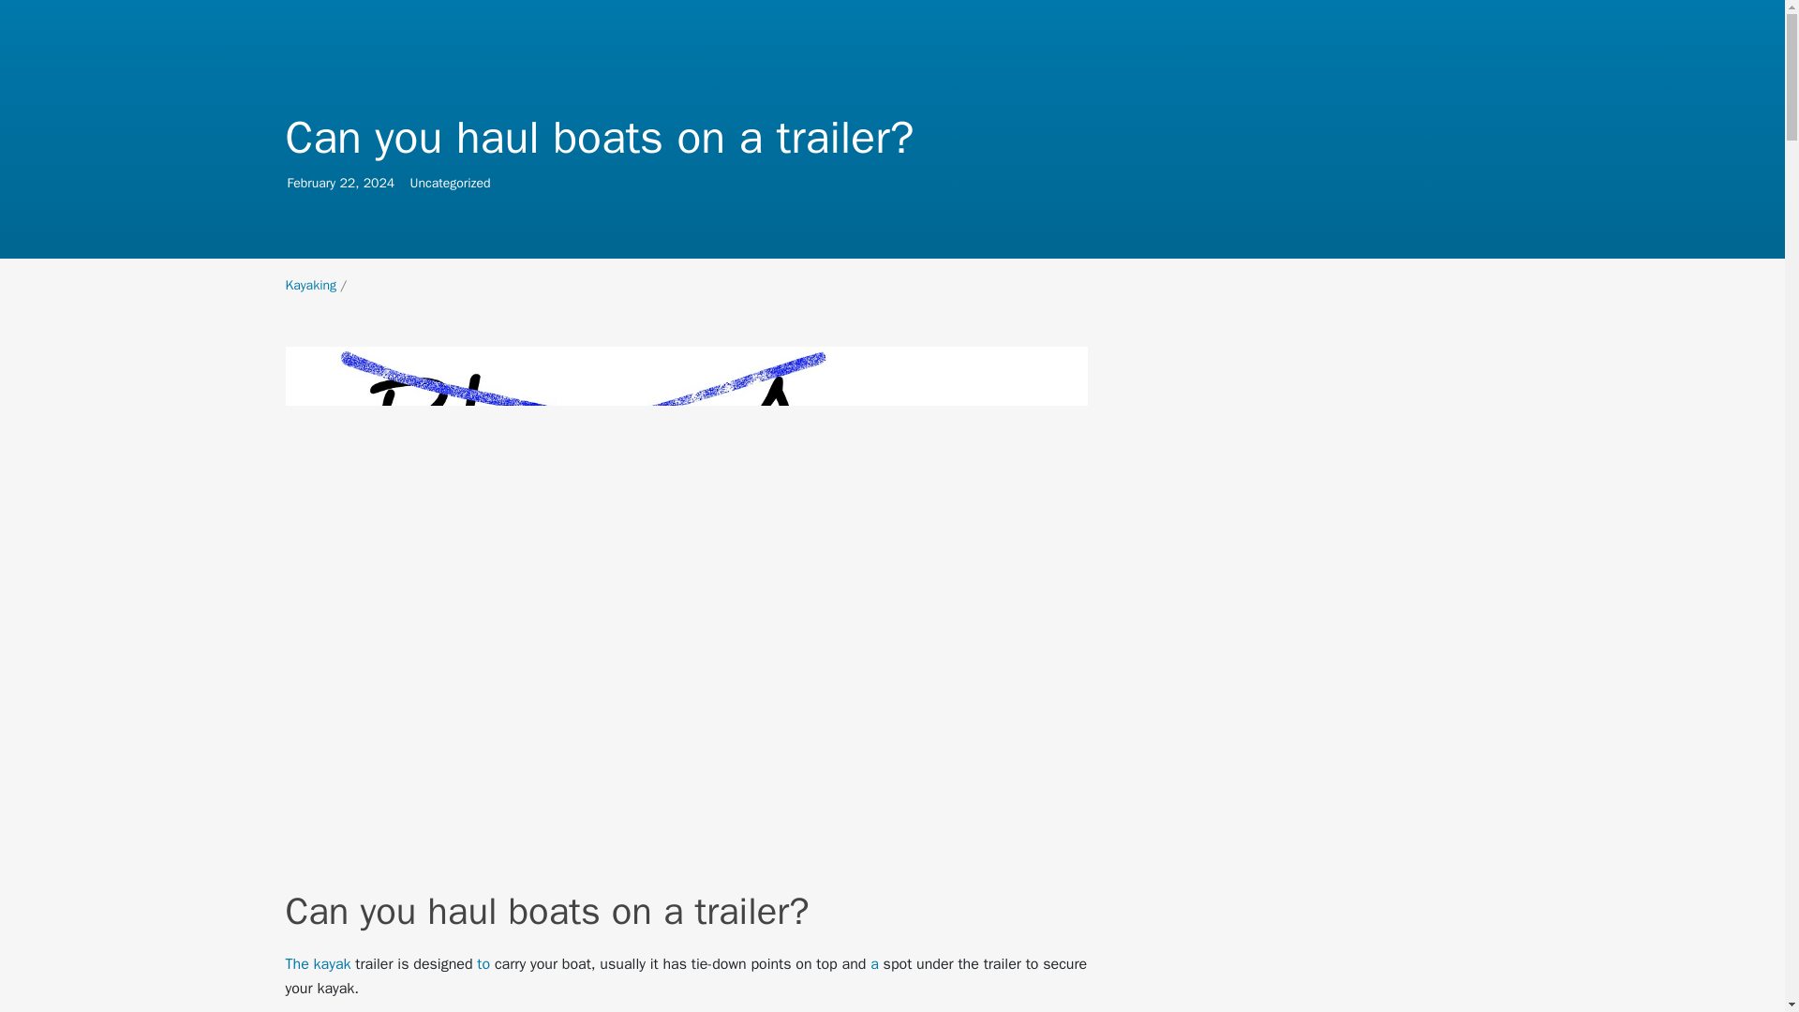 The image size is (1799, 1012). What do you see at coordinates (379, 183) in the screenshot?
I see `2024` at bounding box center [379, 183].